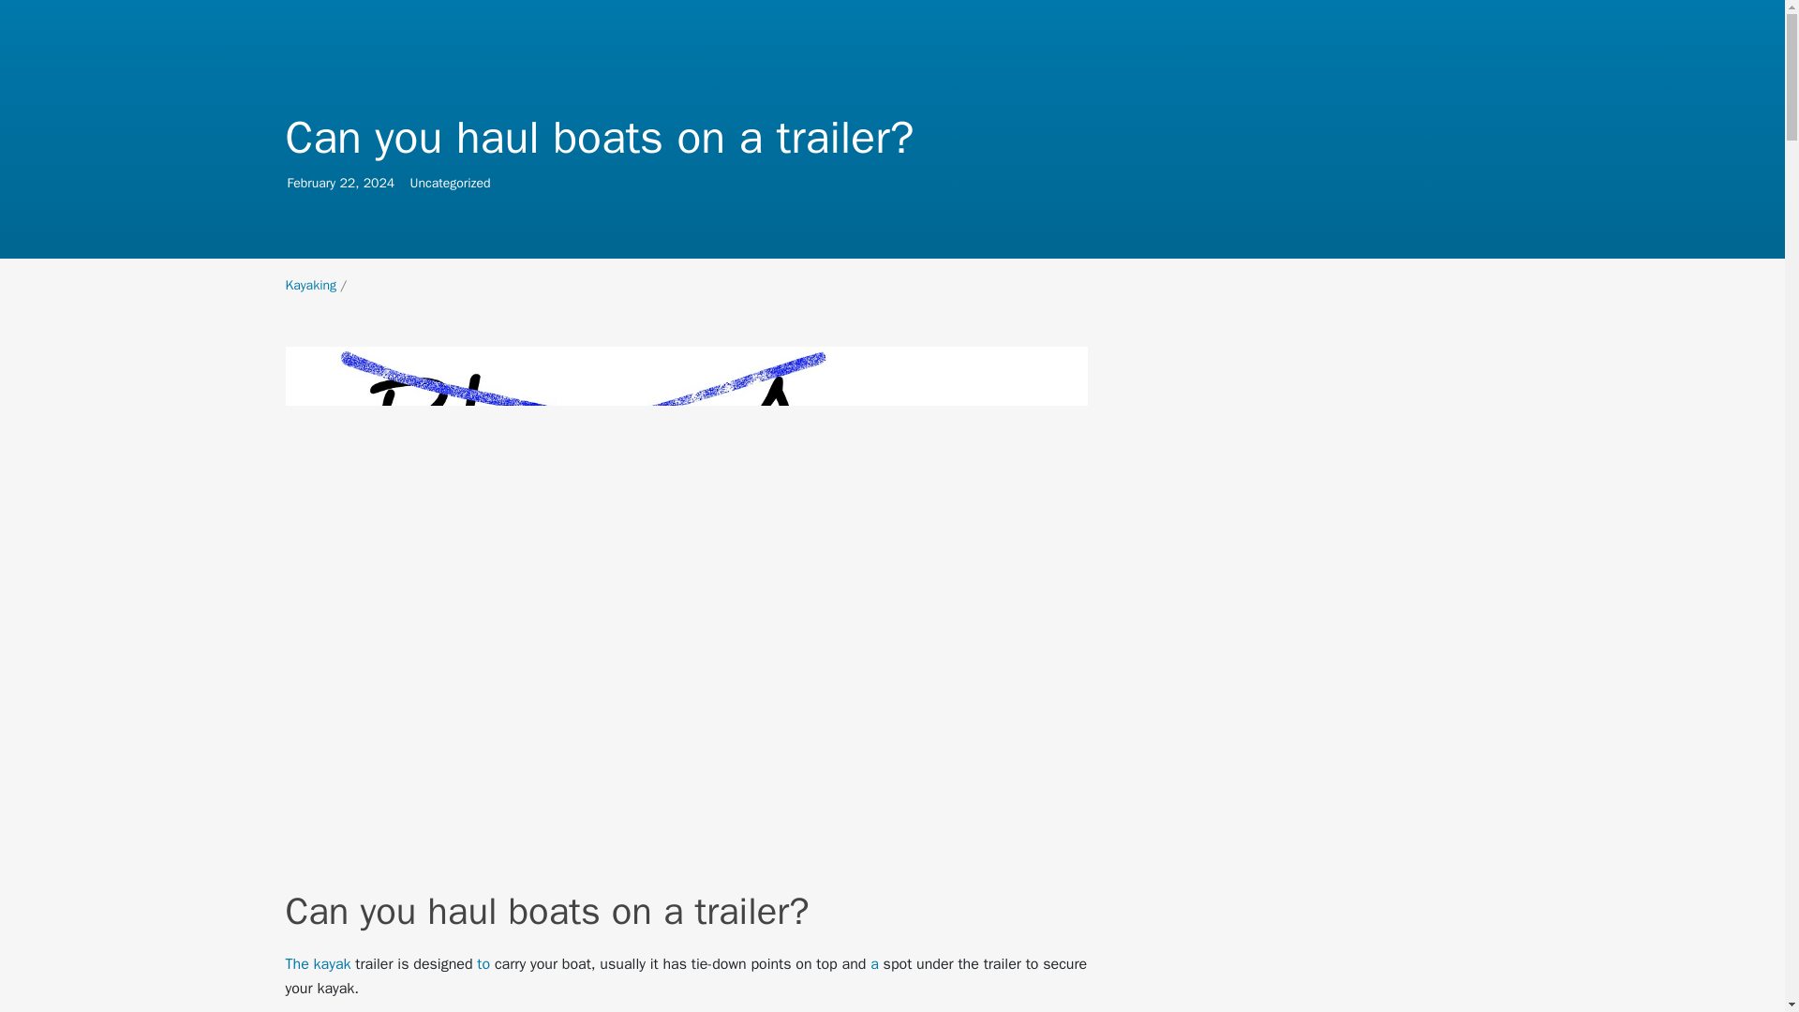 The image size is (1799, 1012). What do you see at coordinates (379, 183) in the screenshot?
I see `2024` at bounding box center [379, 183].